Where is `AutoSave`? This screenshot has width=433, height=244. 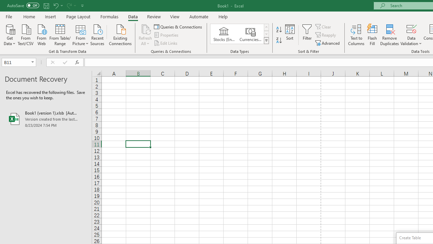 AutoSave is located at coordinates (23, 5).